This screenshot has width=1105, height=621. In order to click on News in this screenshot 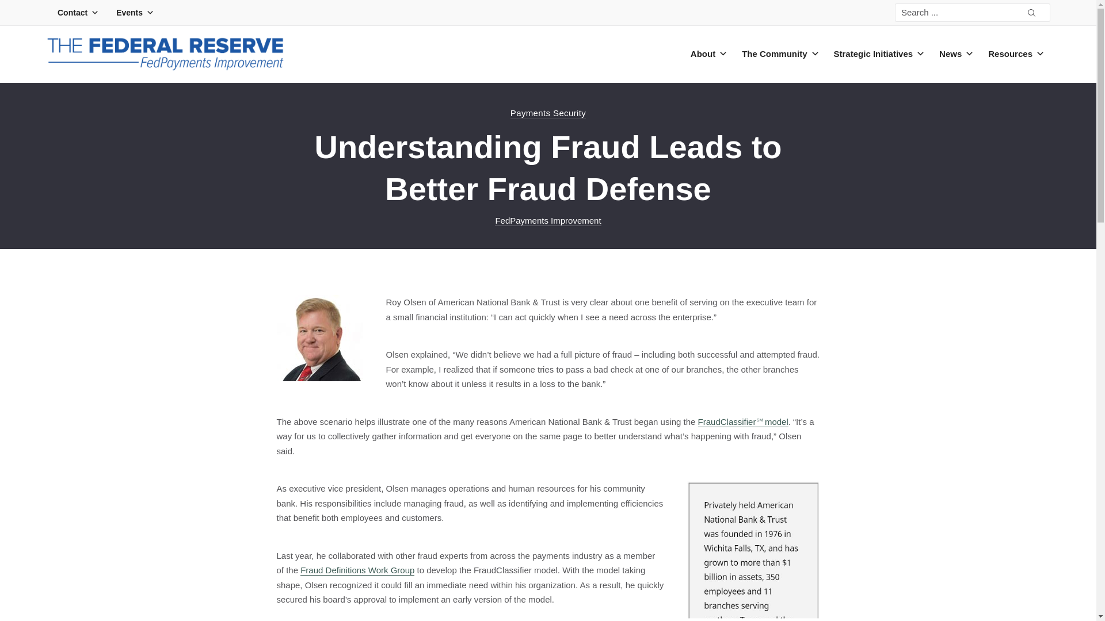, I will do `click(954, 54)`.